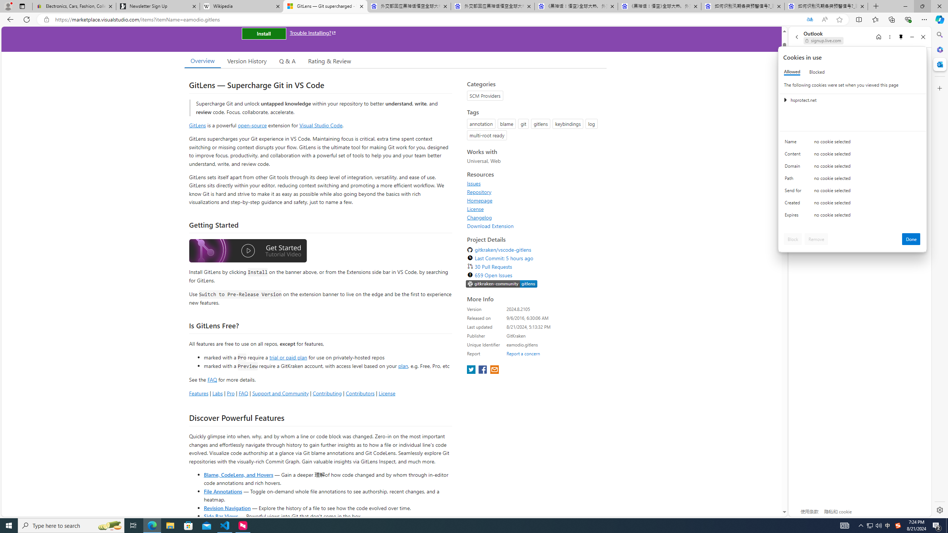  I want to click on Blocked, so click(817, 72).